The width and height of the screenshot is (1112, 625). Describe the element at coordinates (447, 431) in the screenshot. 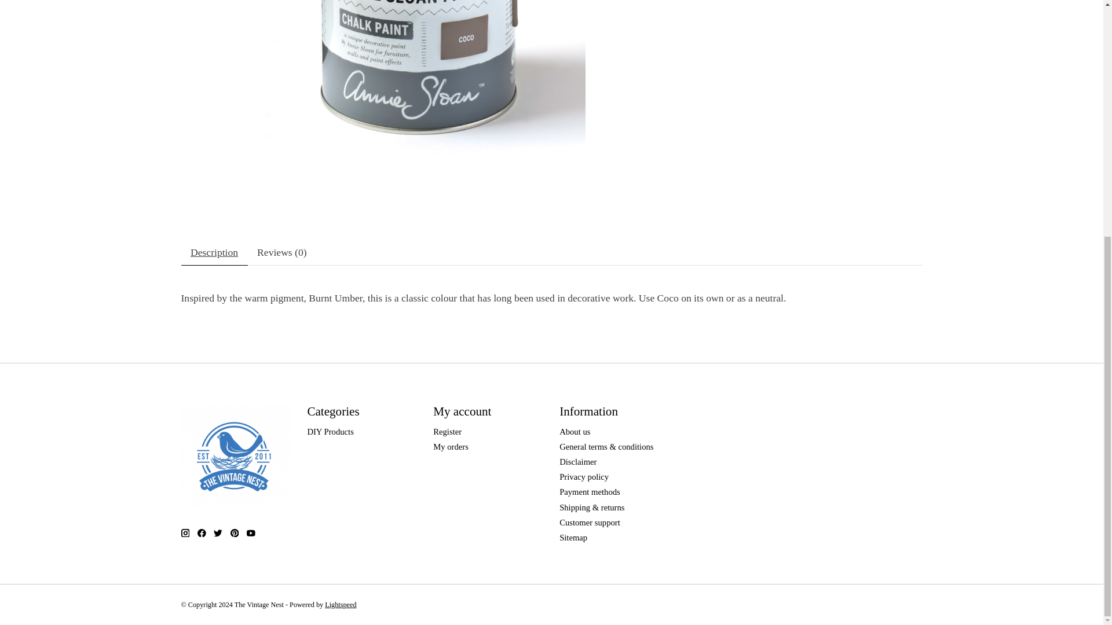

I see `Register` at that location.